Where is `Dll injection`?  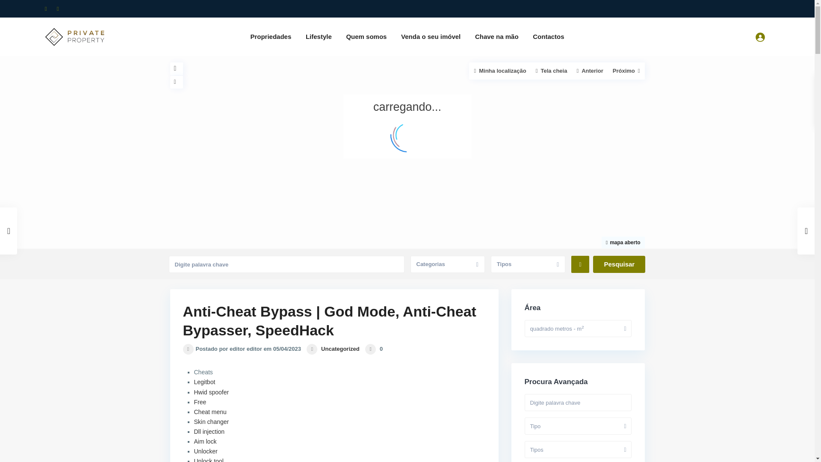
Dll injection is located at coordinates (210, 432).